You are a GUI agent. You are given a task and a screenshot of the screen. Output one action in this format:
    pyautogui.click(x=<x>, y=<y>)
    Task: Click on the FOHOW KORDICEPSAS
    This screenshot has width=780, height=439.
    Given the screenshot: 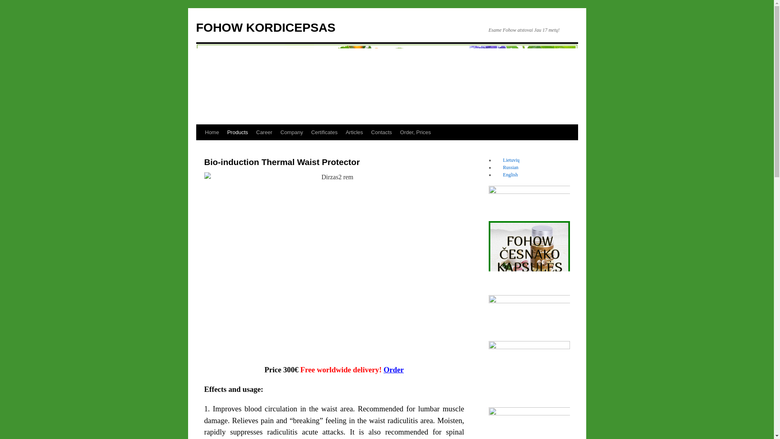 What is the action you would take?
    pyautogui.click(x=265, y=27)
    